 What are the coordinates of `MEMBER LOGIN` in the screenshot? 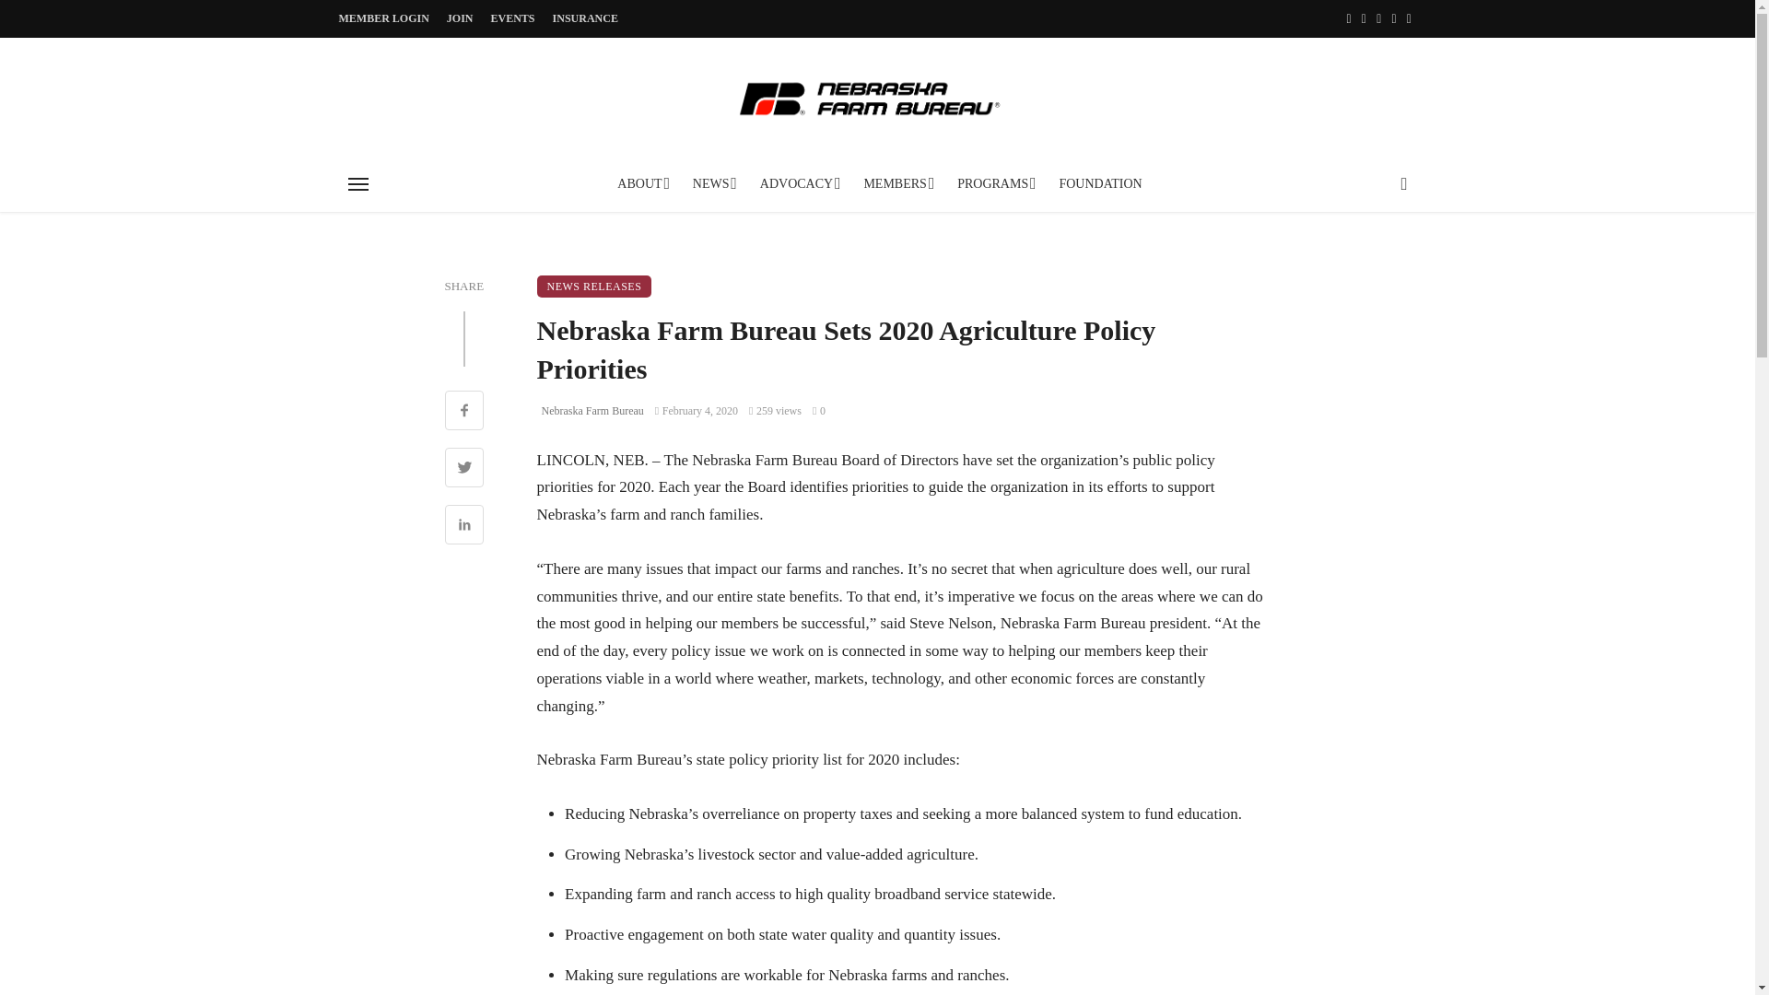 It's located at (384, 18).